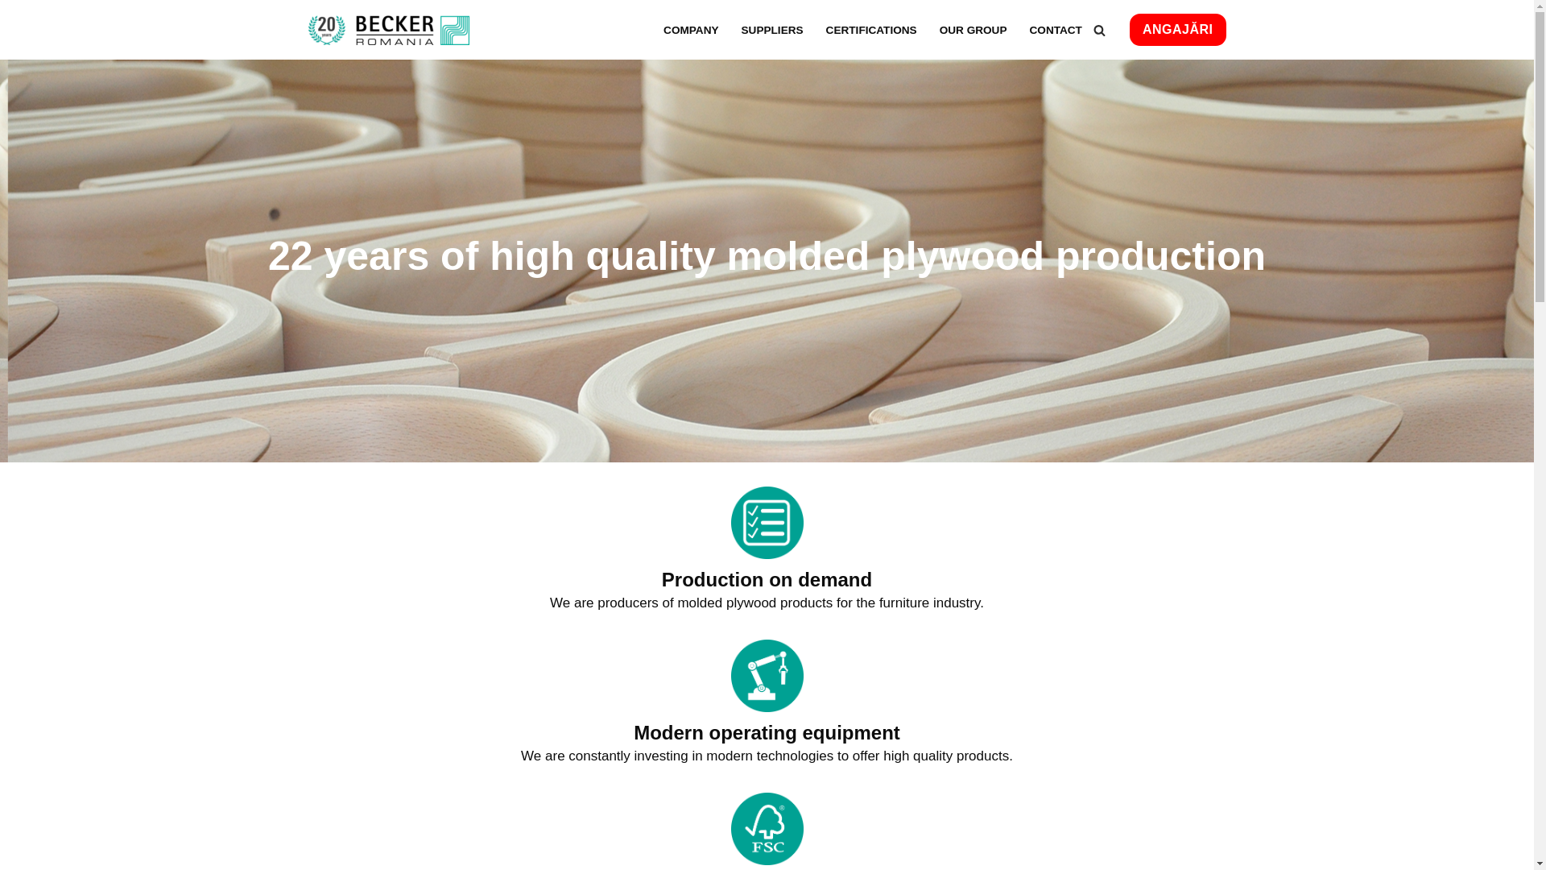 Image resolution: width=1546 pixels, height=870 pixels. I want to click on COMPANY, so click(691, 29).